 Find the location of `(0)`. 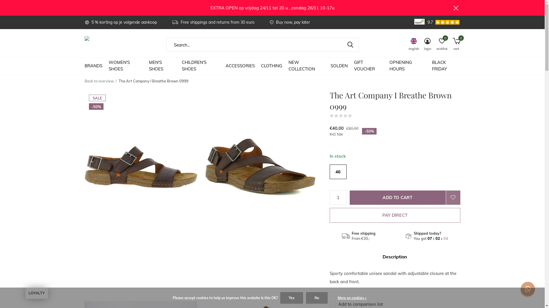

(0) is located at coordinates (356, 116).